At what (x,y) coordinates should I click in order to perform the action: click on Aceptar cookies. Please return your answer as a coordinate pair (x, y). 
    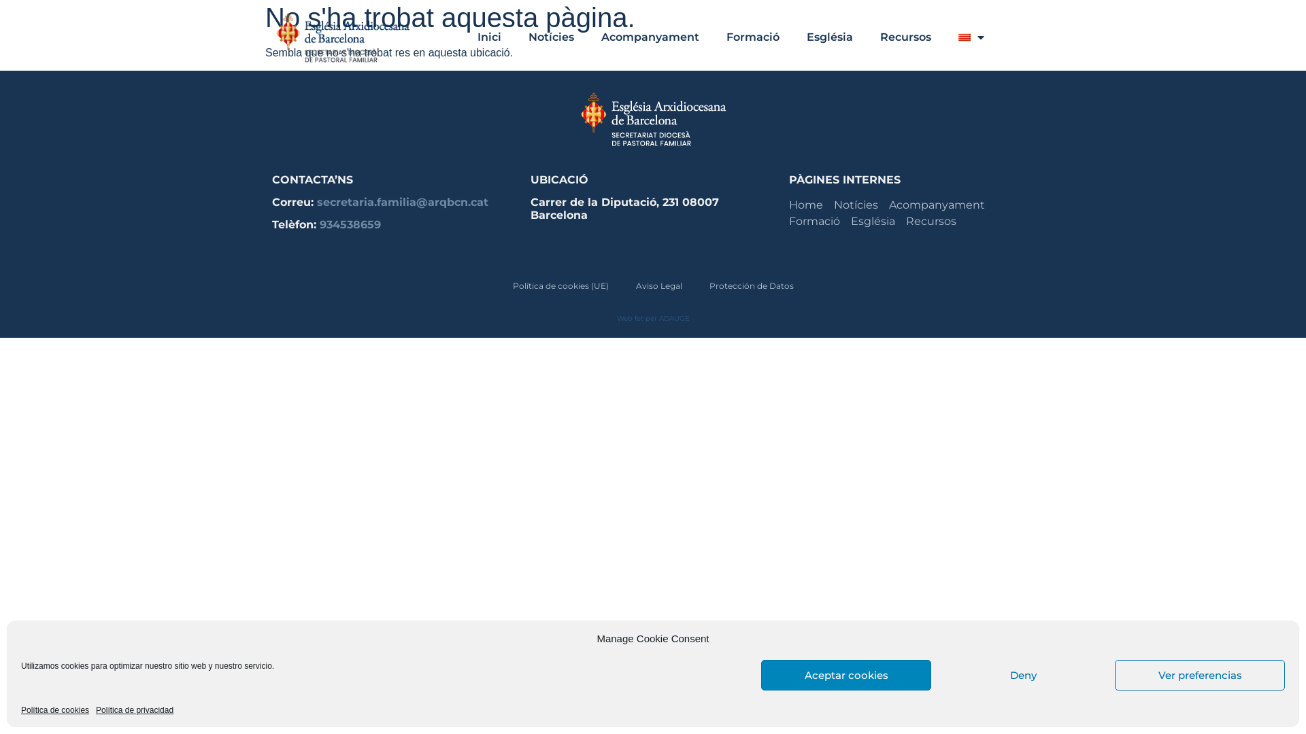
    Looking at the image, I should click on (846, 676).